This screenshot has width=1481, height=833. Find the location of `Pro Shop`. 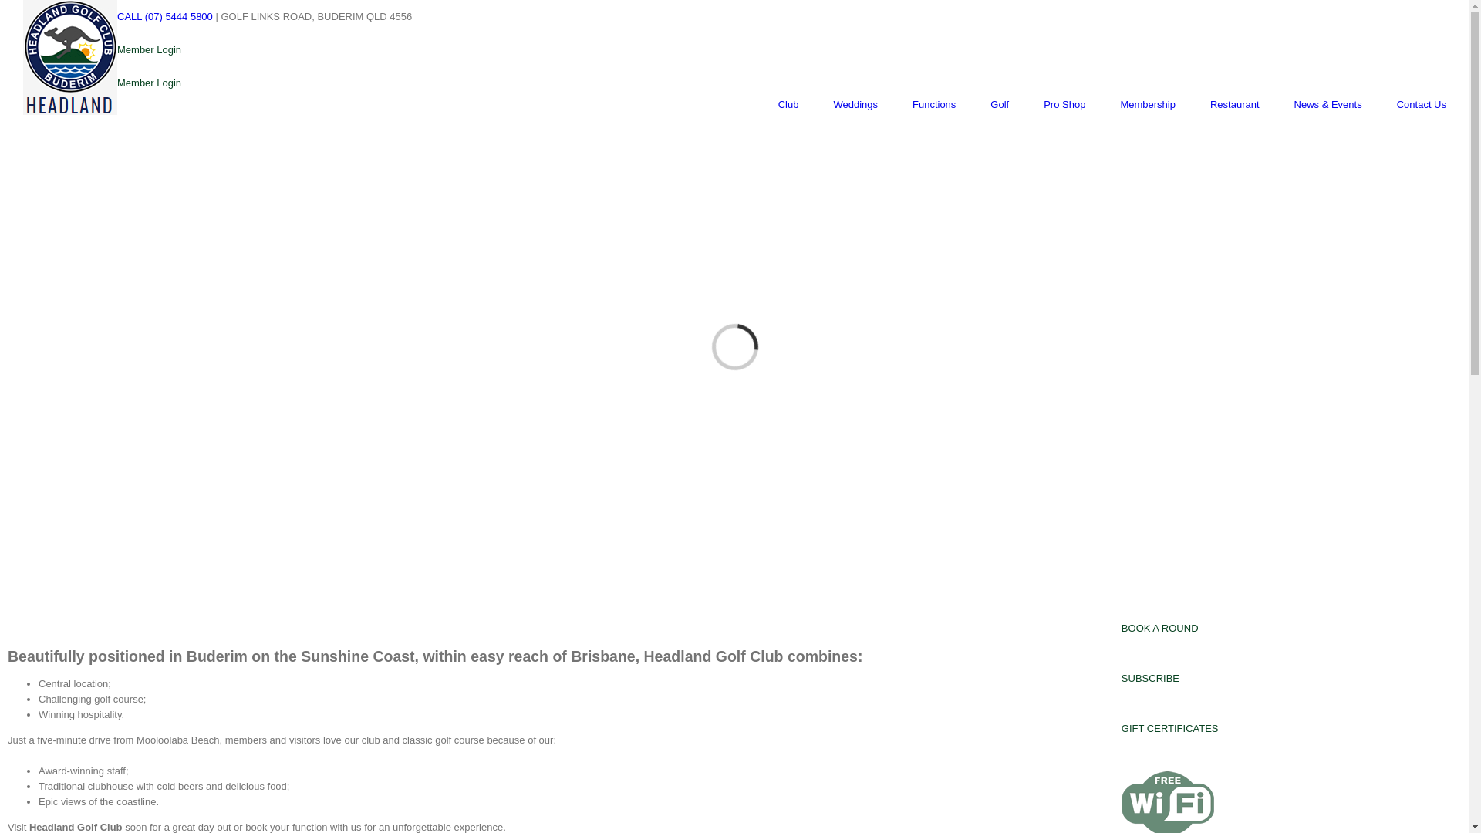

Pro Shop is located at coordinates (1064, 105).